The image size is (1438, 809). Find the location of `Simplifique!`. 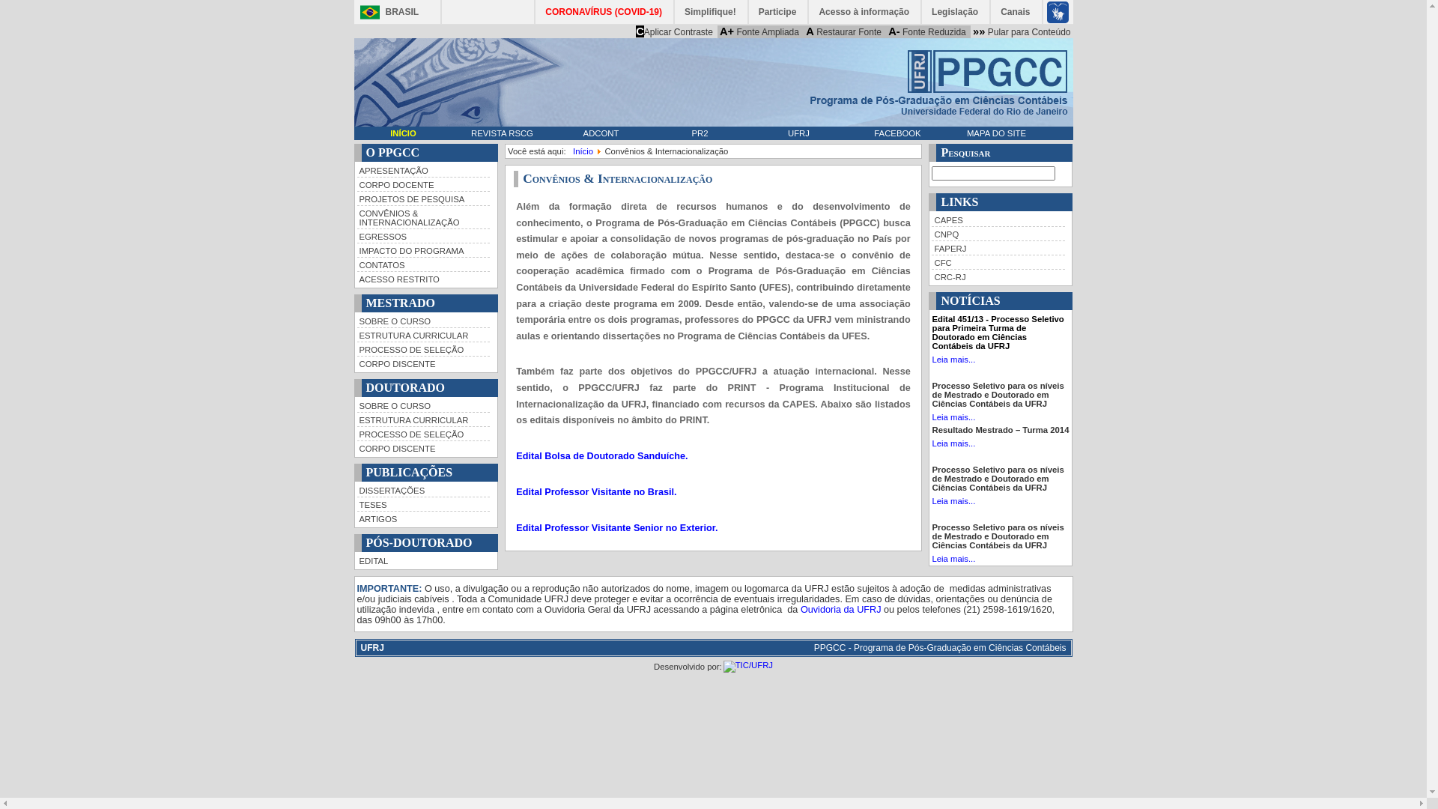

Simplifique! is located at coordinates (712, 12).